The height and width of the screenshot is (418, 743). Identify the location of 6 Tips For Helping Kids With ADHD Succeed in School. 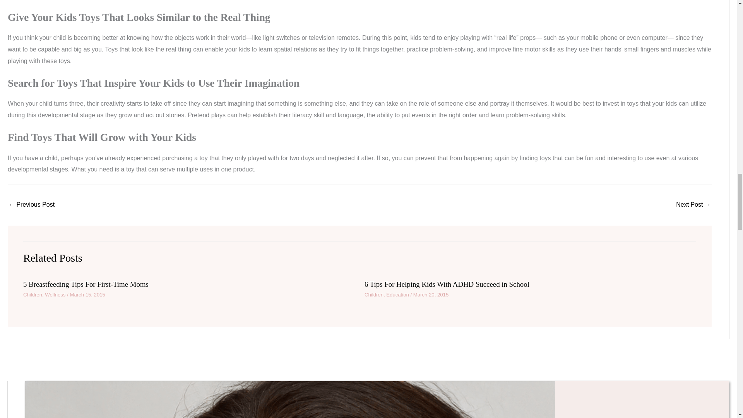
(447, 284).